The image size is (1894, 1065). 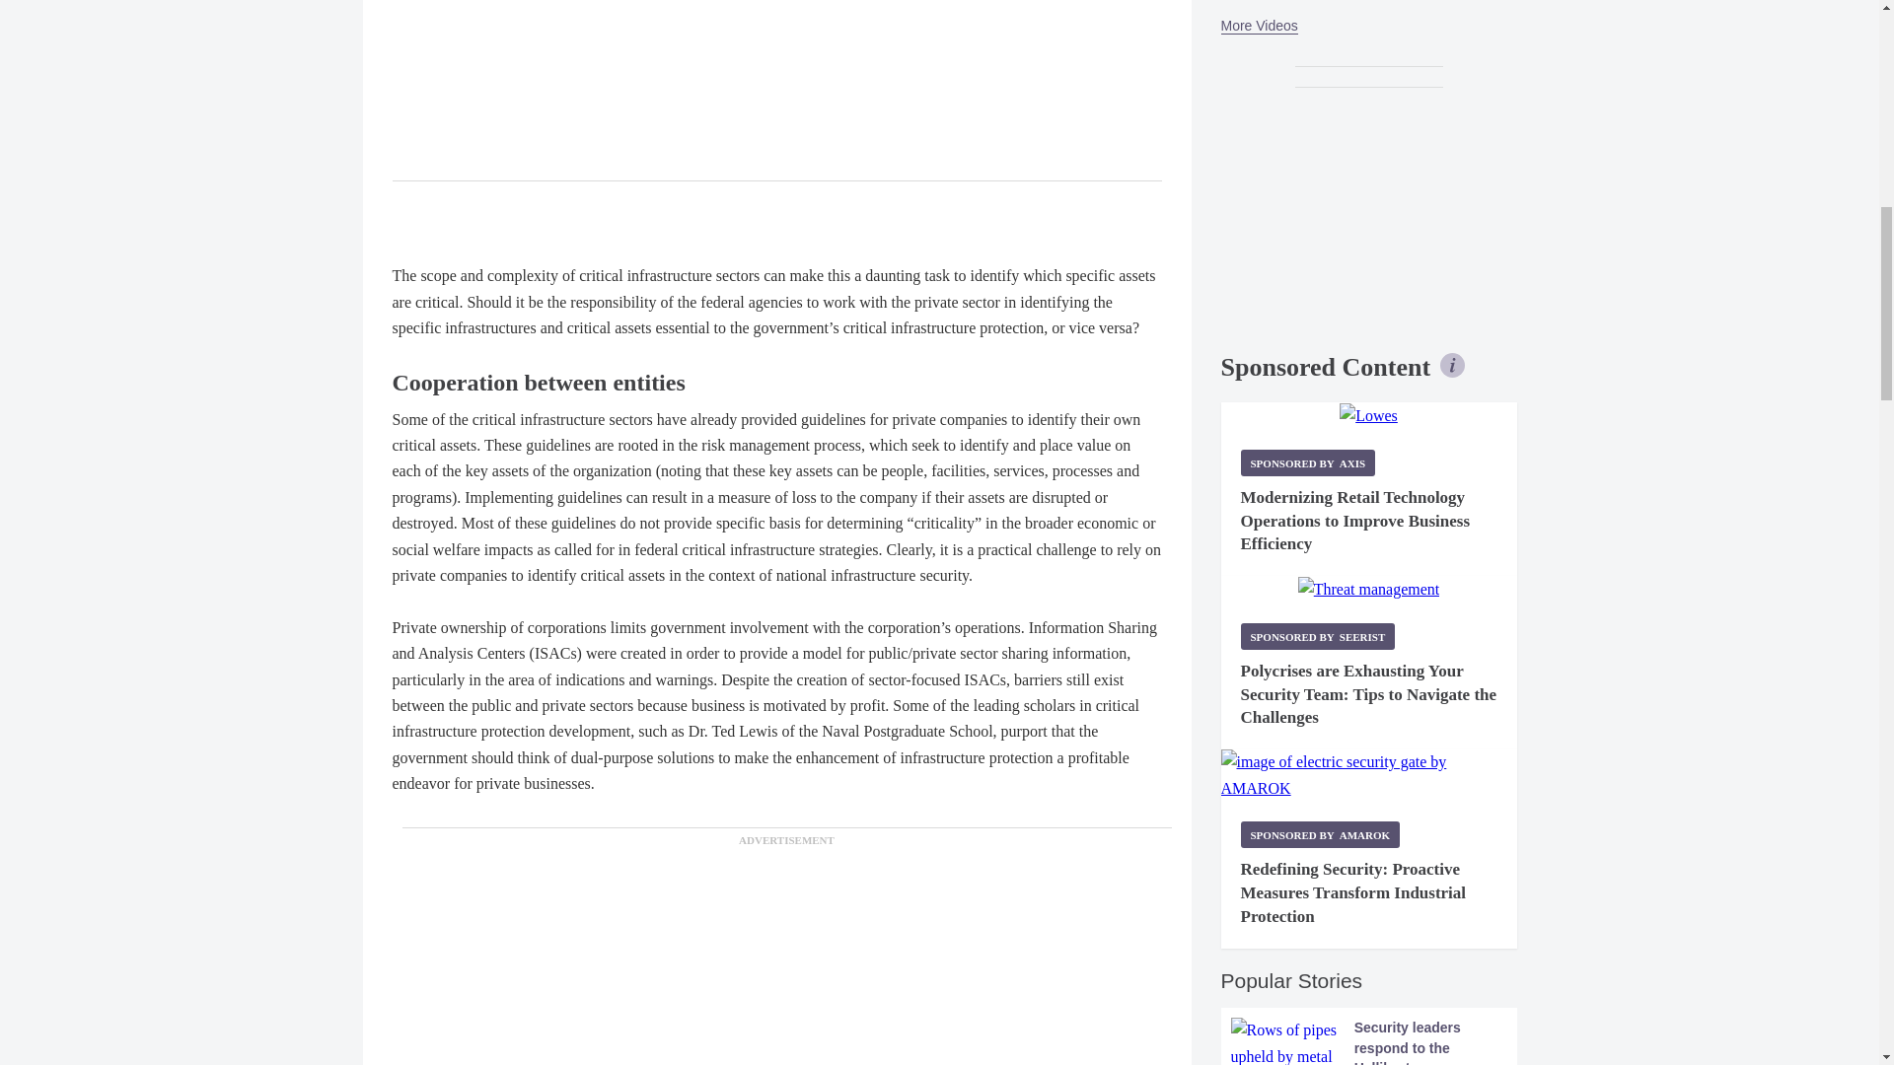 I want to click on Threat management, so click(x=1368, y=590).